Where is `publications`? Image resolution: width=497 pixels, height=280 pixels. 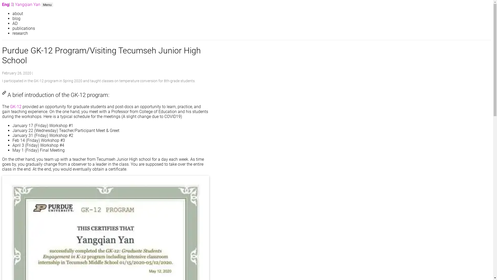 publications is located at coordinates (111, 29).